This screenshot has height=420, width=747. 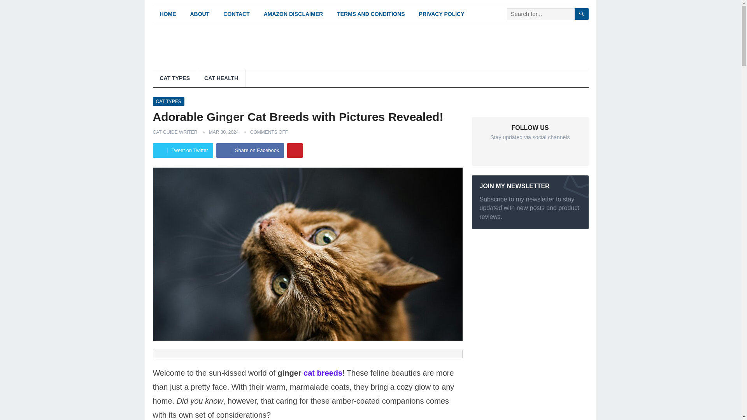 I want to click on cat breeds, so click(x=323, y=373).